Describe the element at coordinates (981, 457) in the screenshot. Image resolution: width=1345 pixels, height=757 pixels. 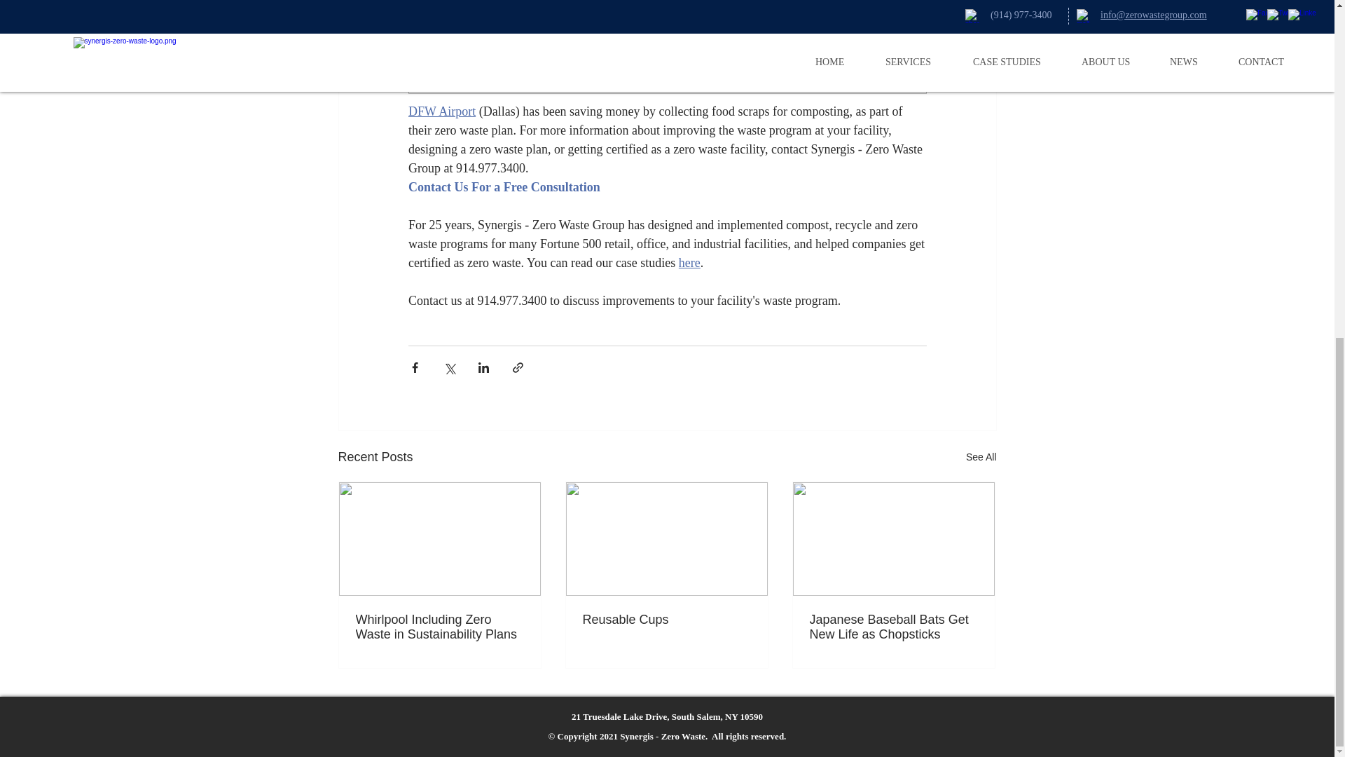
I see `See All` at that location.